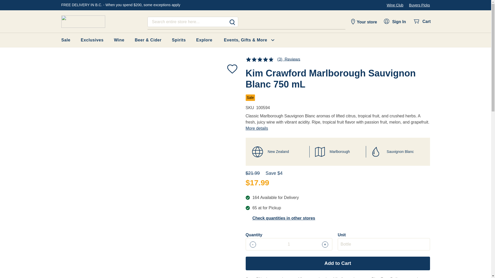 The image size is (495, 278). Describe the element at coordinates (289, 244) in the screenshot. I see `1` at that location.